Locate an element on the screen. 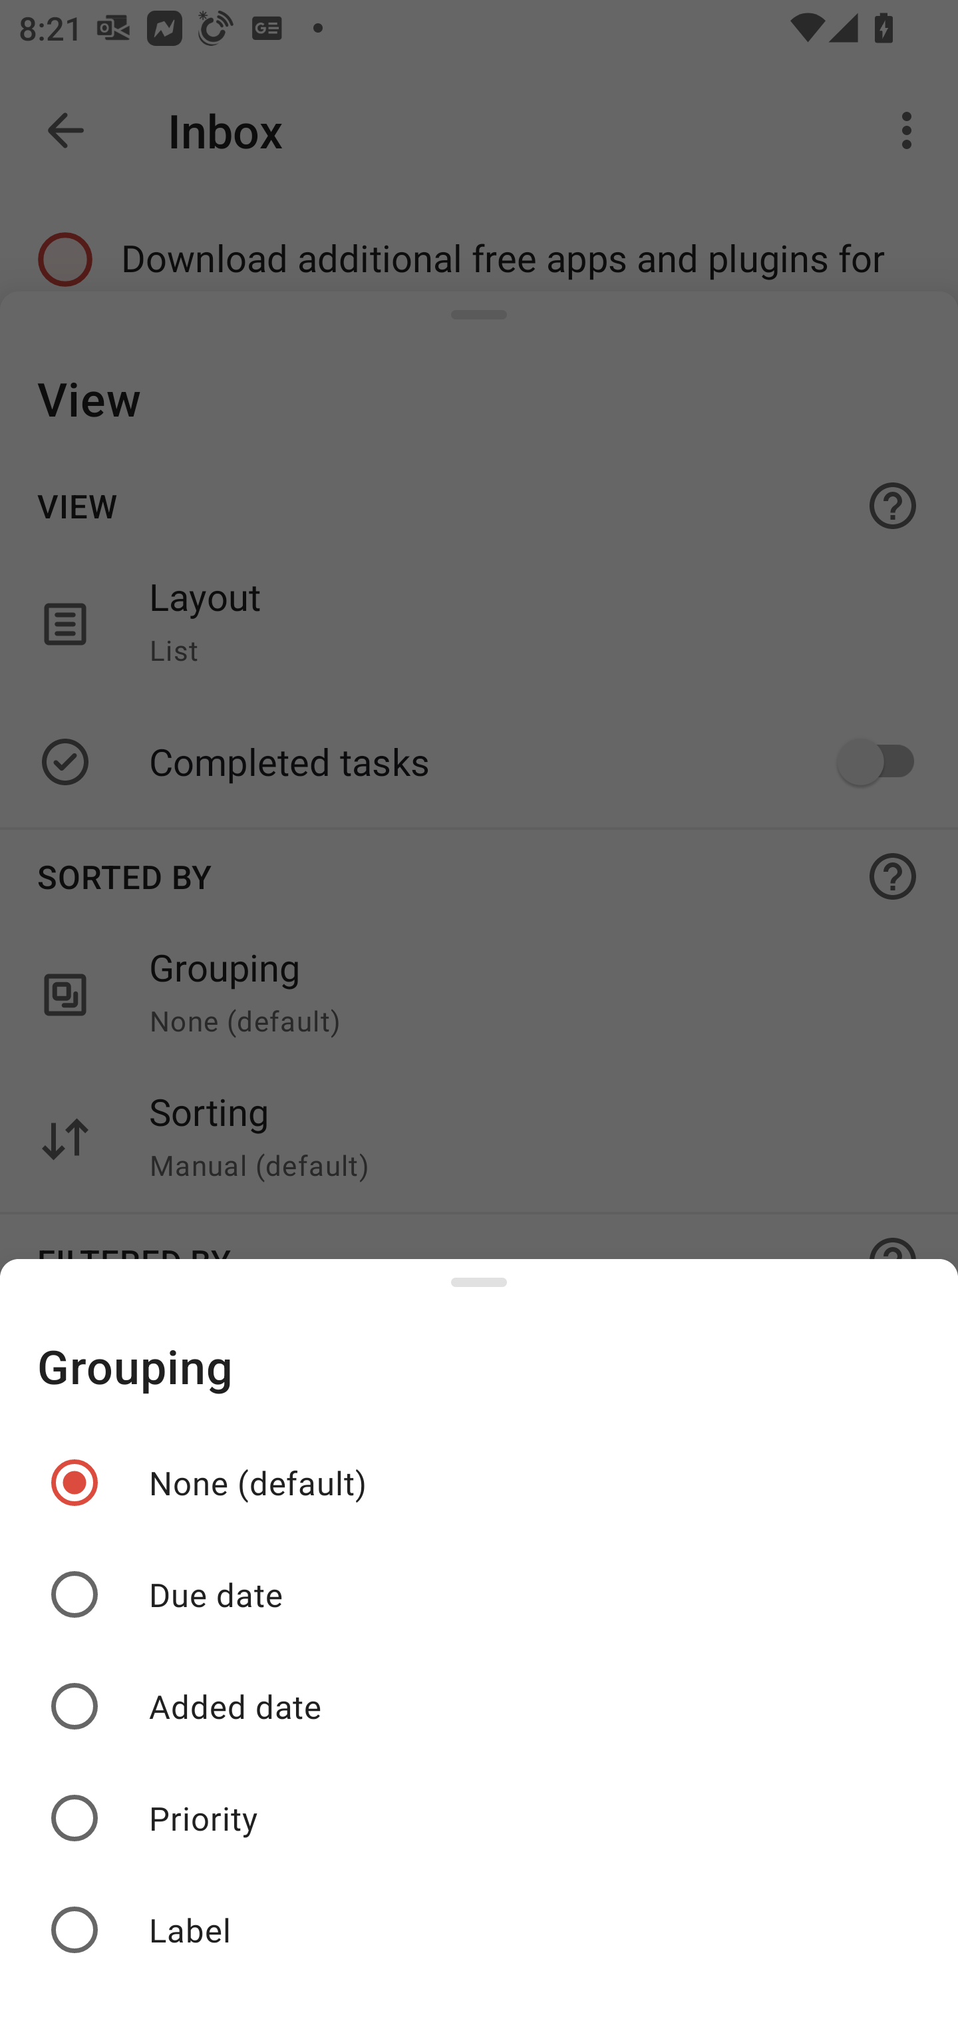 This screenshot has width=958, height=2023. Due date is located at coordinates (479, 1594).